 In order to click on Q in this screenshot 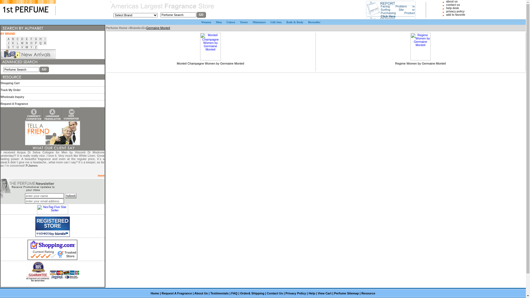, I will do `click(41, 43)`.